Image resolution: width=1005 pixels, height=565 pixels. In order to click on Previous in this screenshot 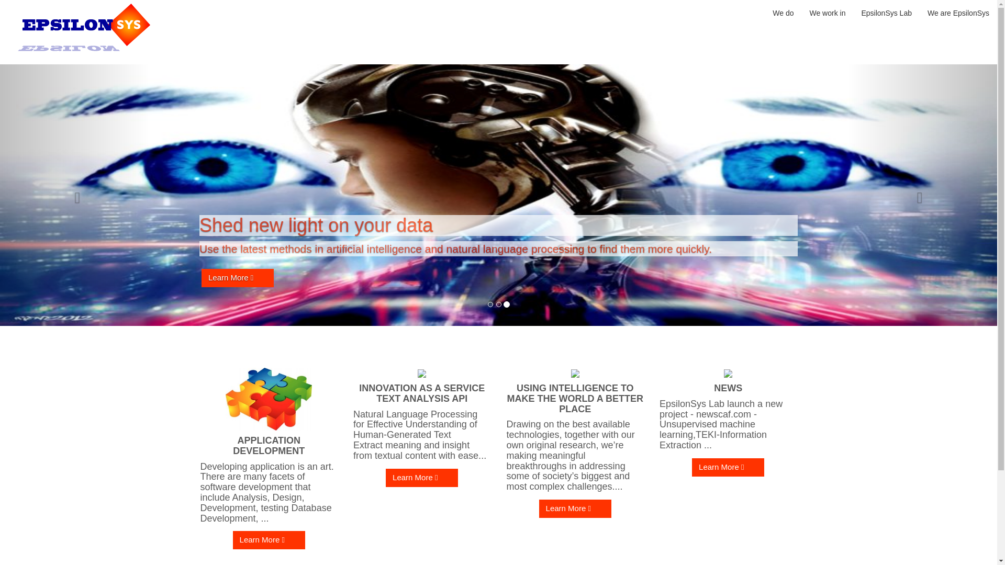, I will do `click(75, 195)`.